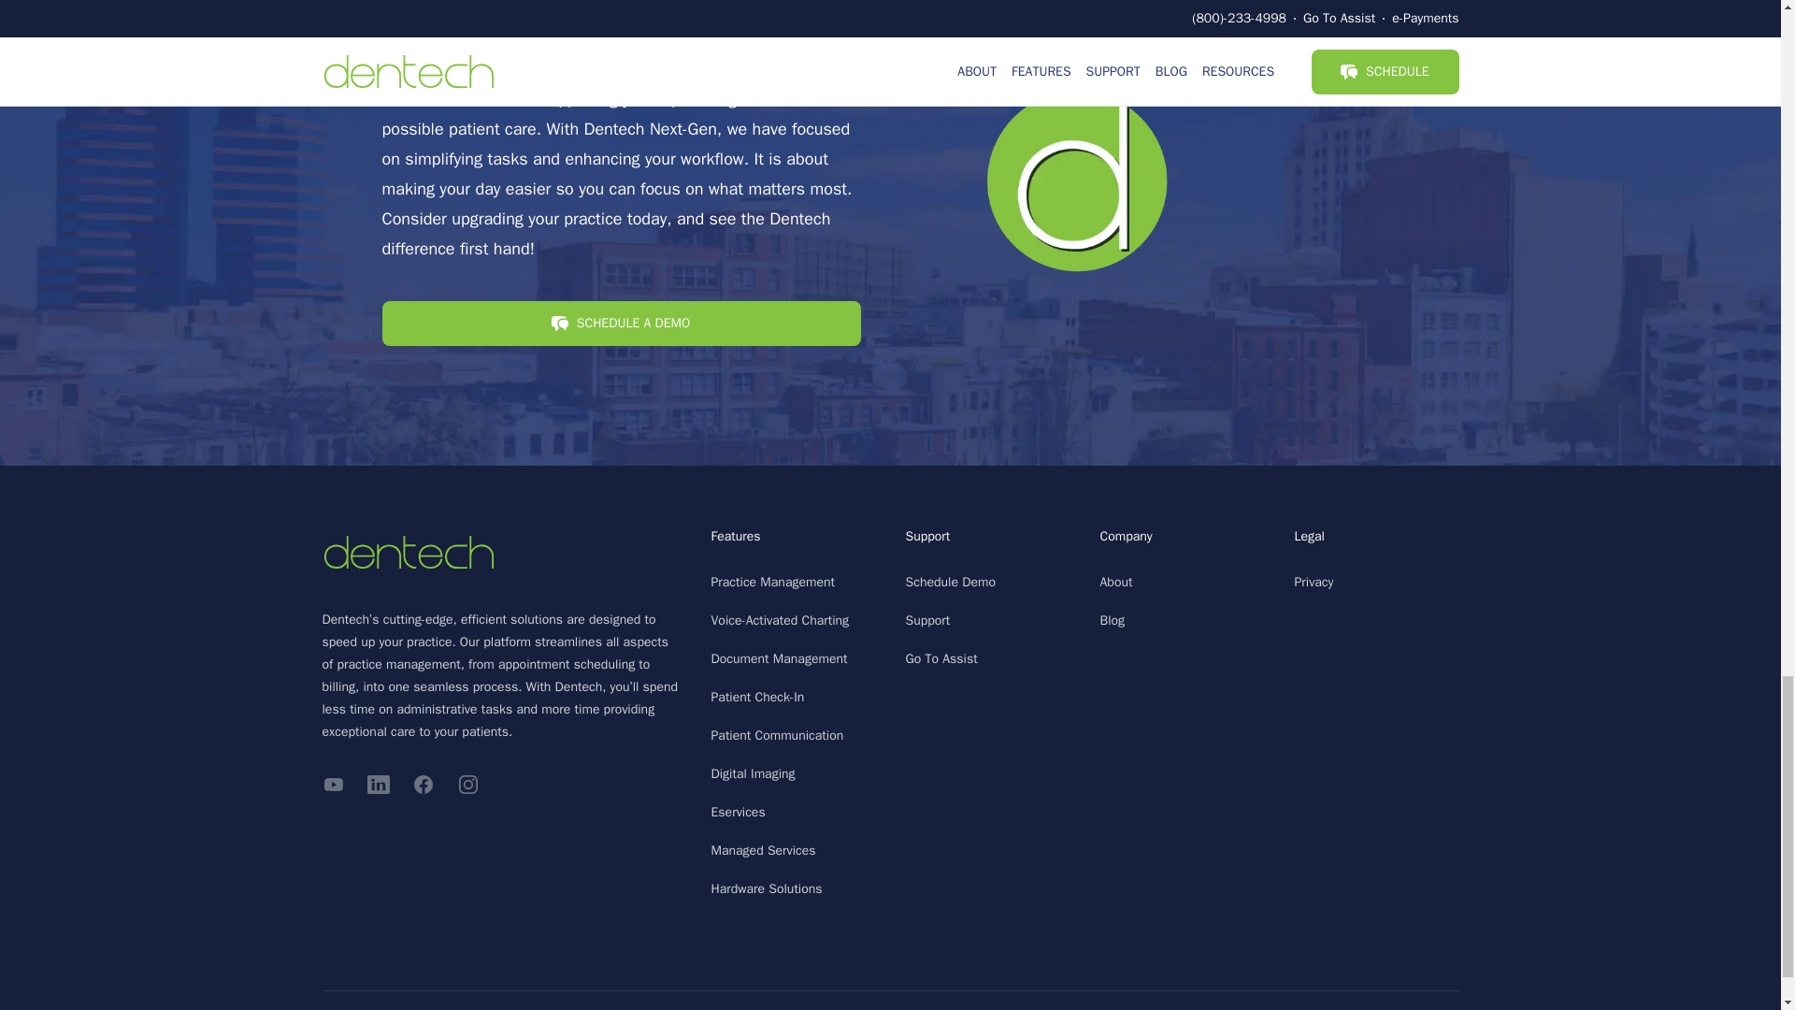  What do you see at coordinates (1115, 582) in the screenshot?
I see `About` at bounding box center [1115, 582].